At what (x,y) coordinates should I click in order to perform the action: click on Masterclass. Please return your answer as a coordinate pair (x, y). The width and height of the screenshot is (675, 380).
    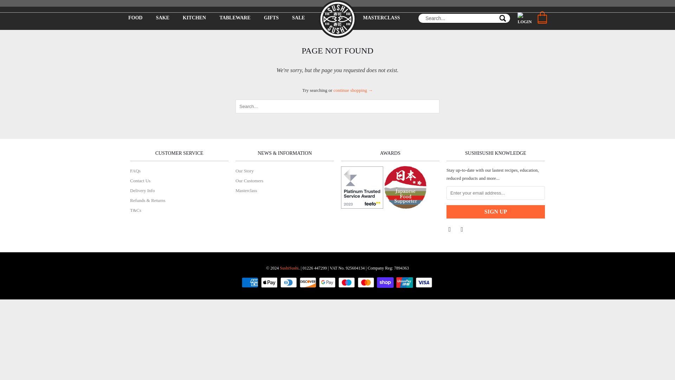
    Looking at the image, I should click on (246, 190).